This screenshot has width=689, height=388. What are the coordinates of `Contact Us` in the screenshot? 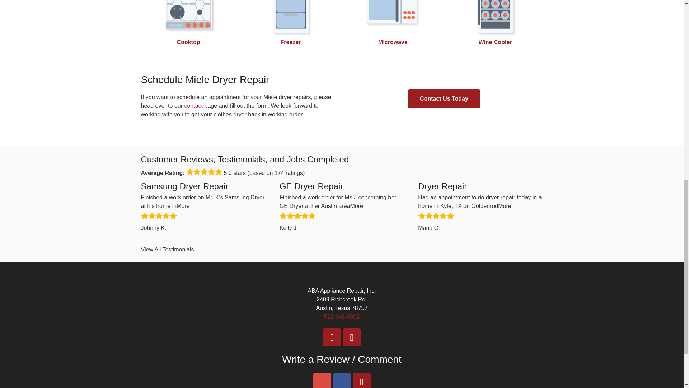 It's located at (193, 106).